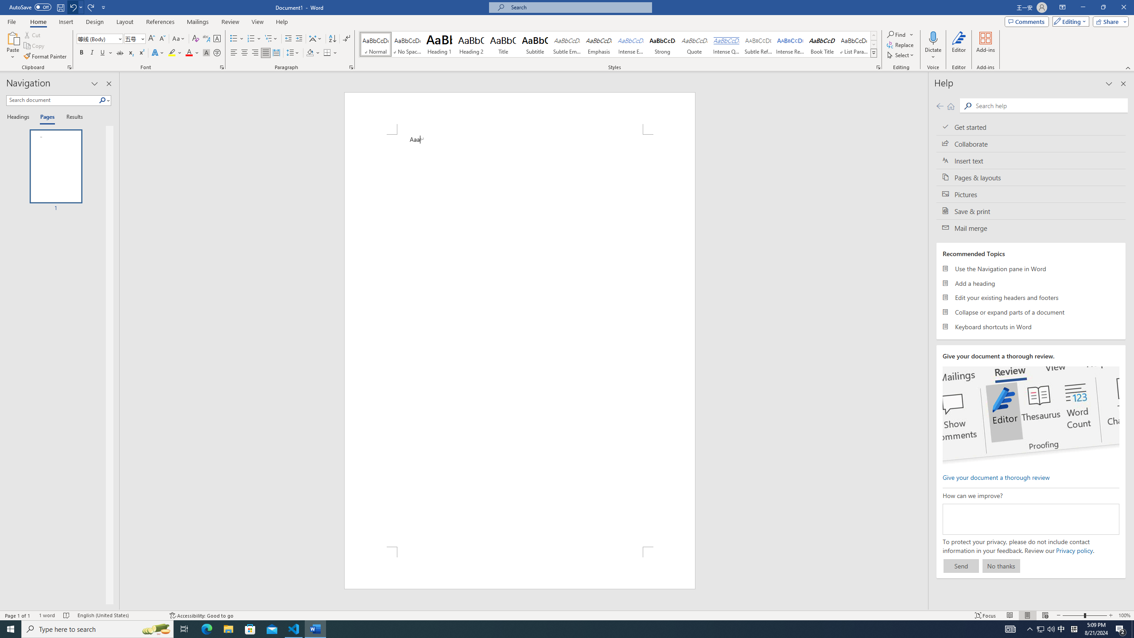  I want to click on Underline, so click(103, 53).